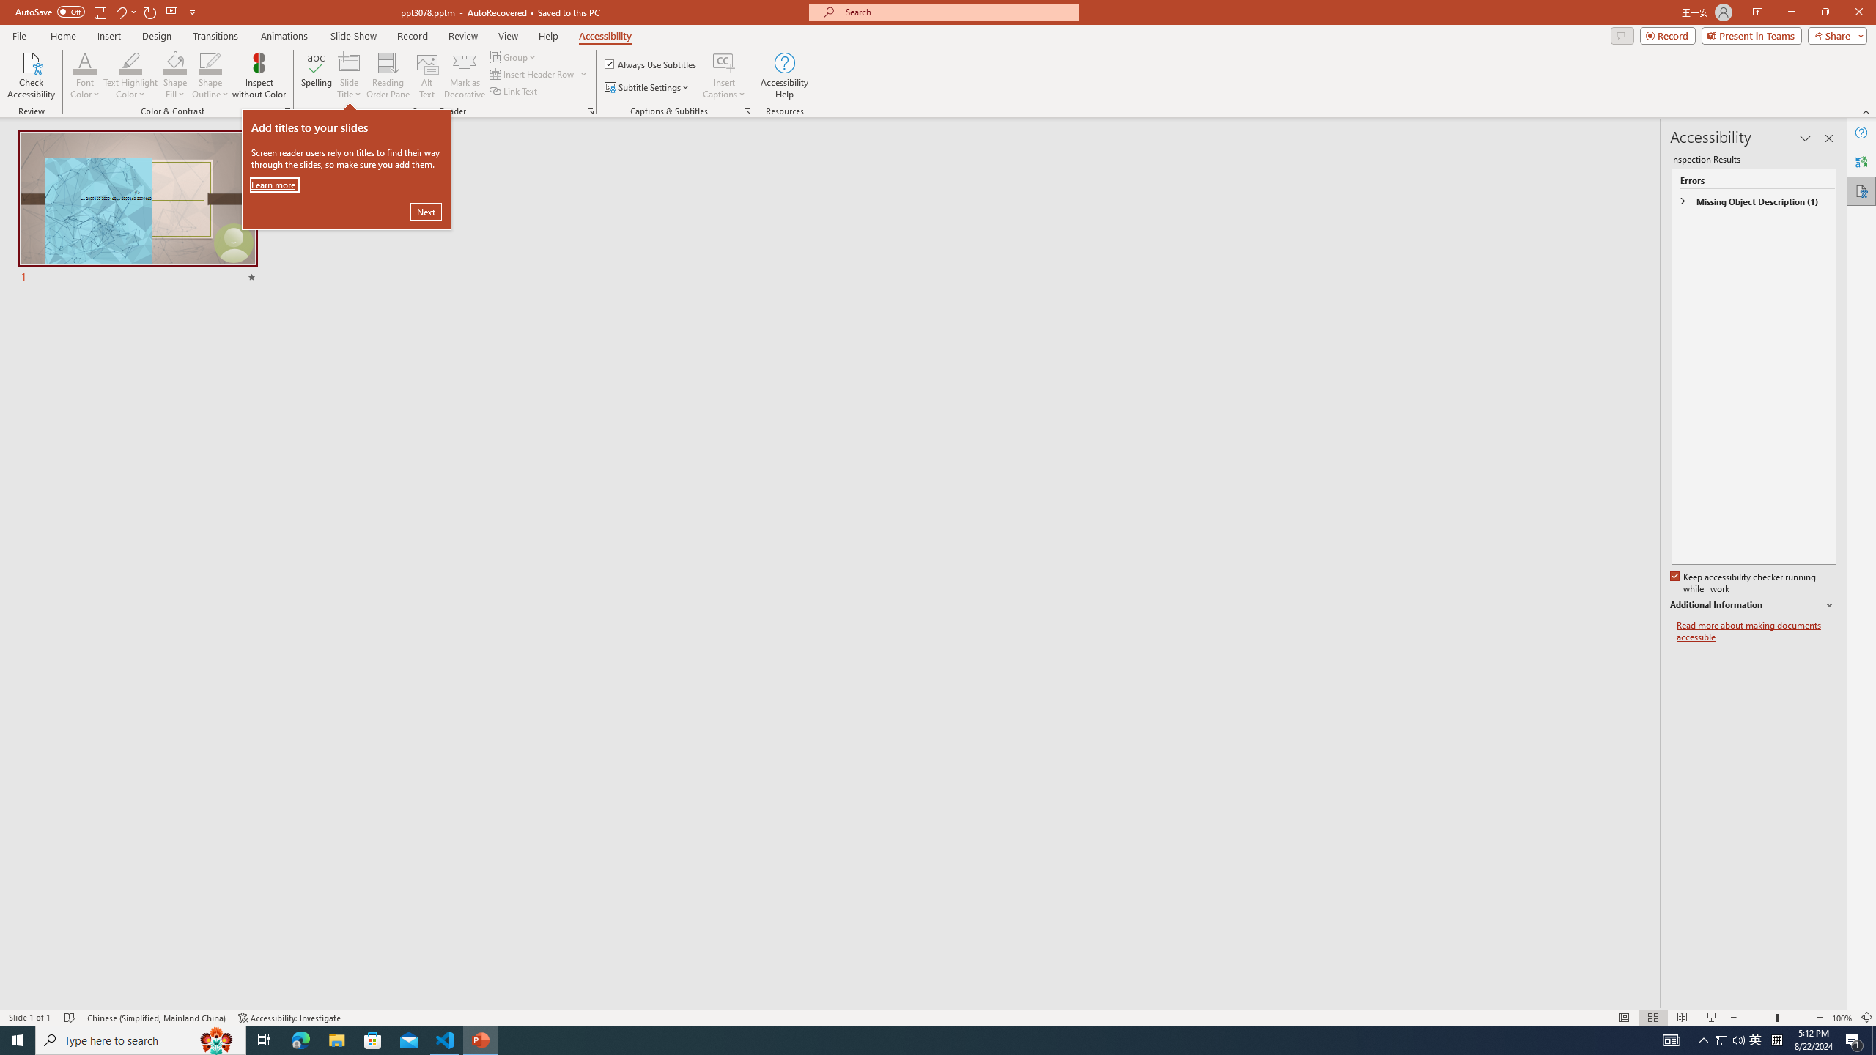 The width and height of the screenshot is (1876, 1055). I want to click on Zoom 100%, so click(1842, 1018).